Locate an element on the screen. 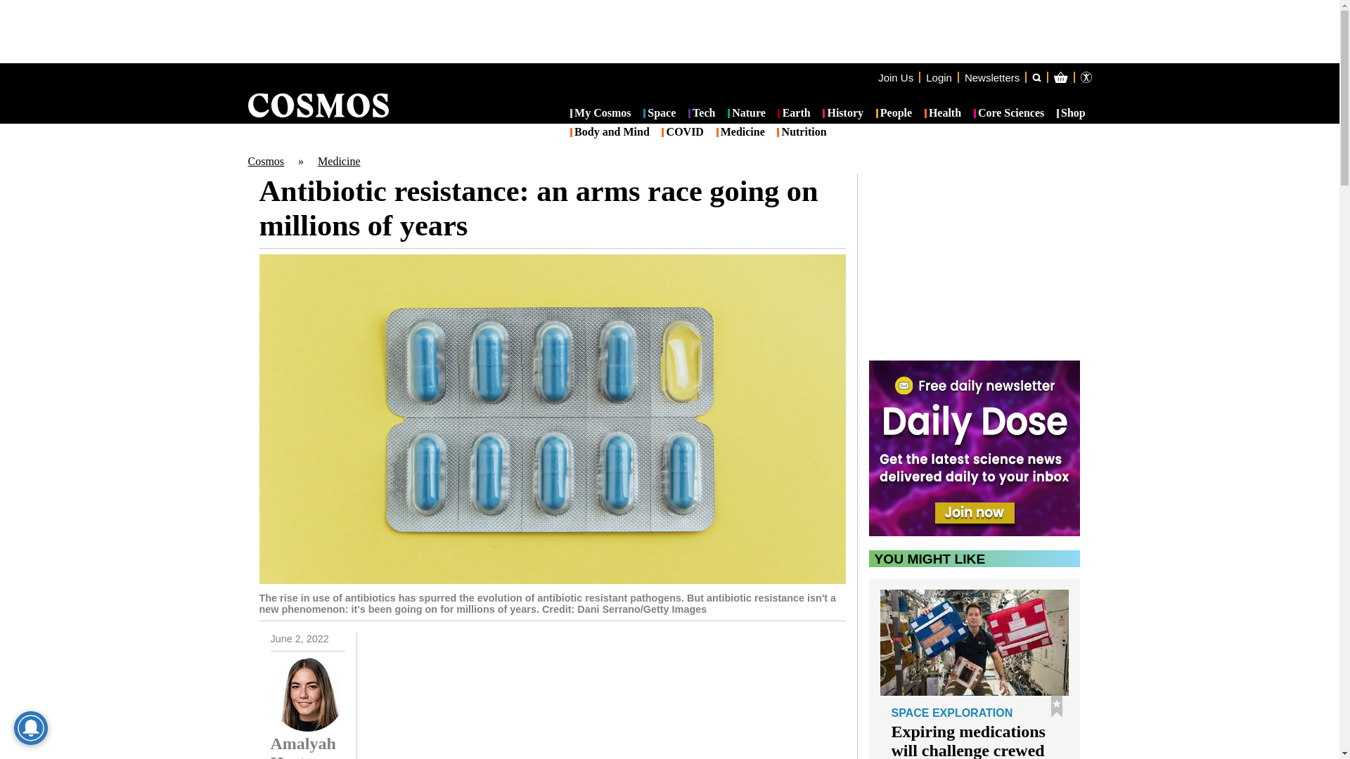 This screenshot has height=759, width=1350. Nature is located at coordinates (746, 114).